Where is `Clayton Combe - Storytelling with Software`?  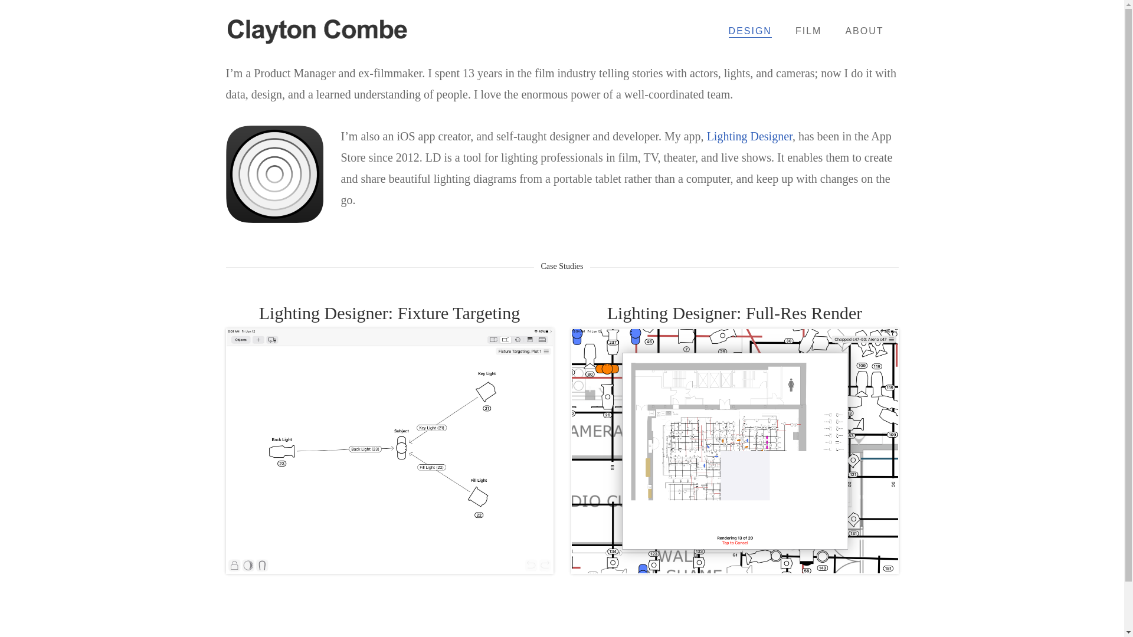
Clayton Combe - Storytelling with Software is located at coordinates (319, 31).